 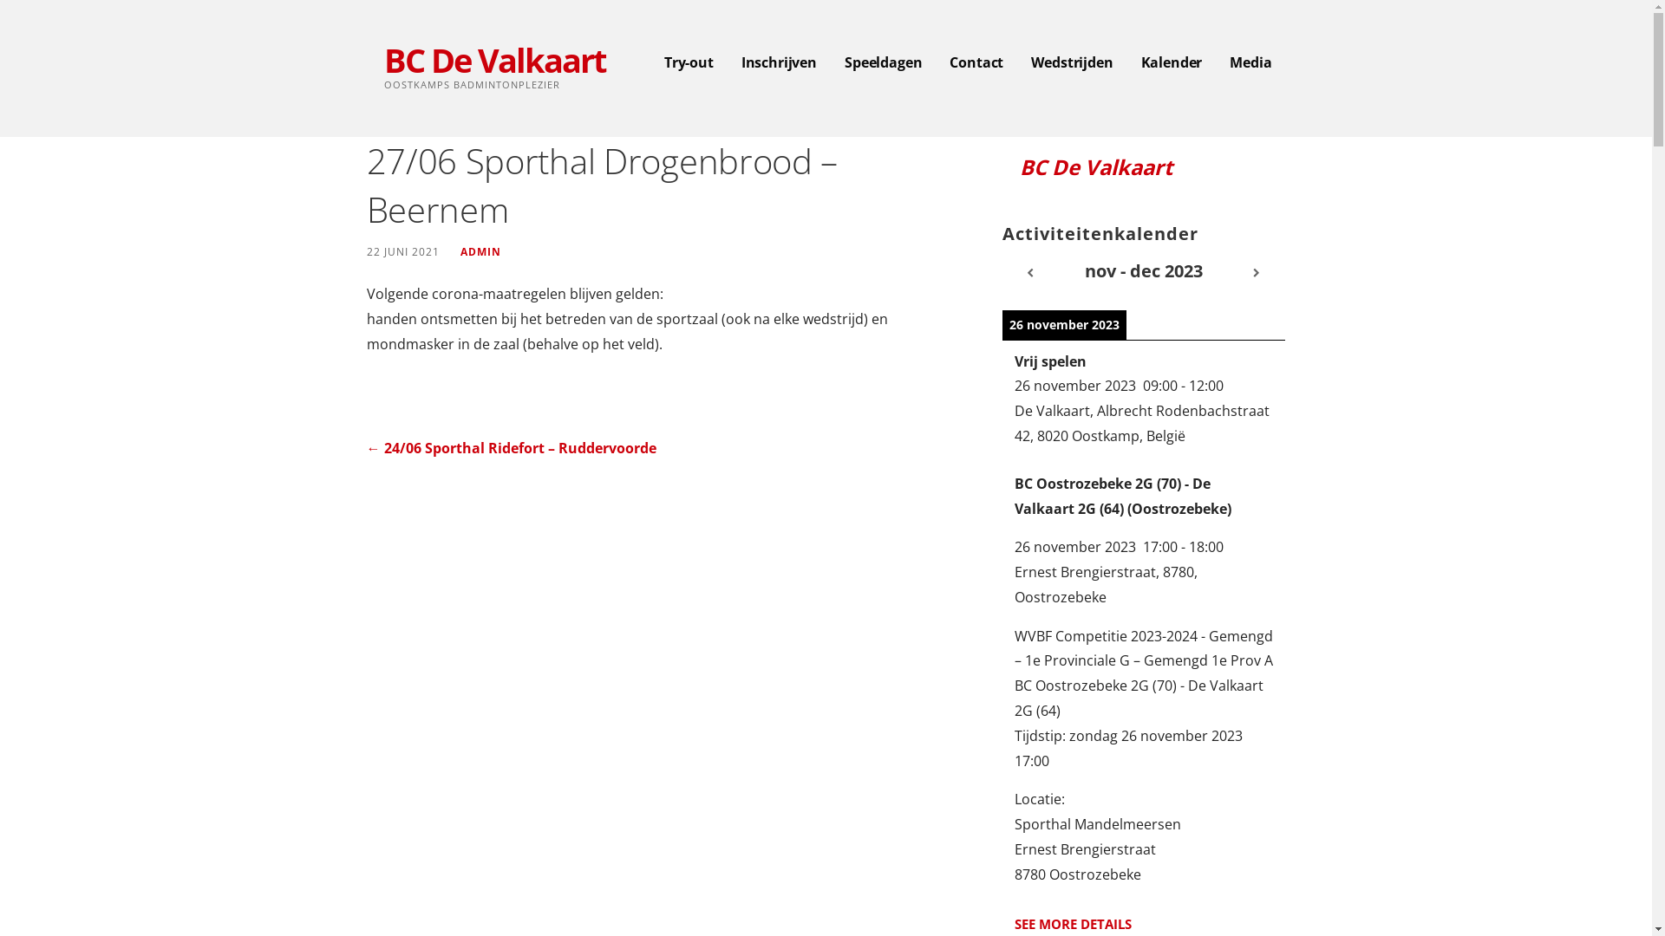 What do you see at coordinates (494, 60) in the screenshot?
I see `BC De Valkaart` at bounding box center [494, 60].